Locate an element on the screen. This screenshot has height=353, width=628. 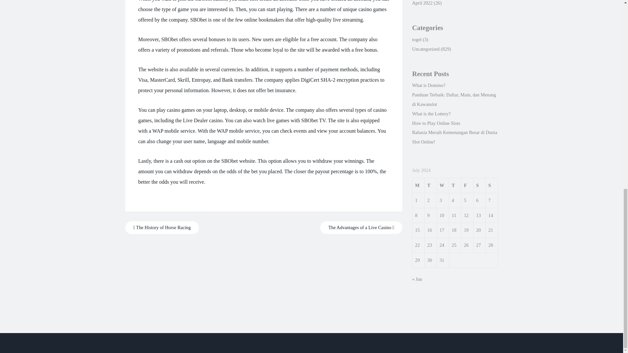
Thursday is located at coordinates (455, 185).